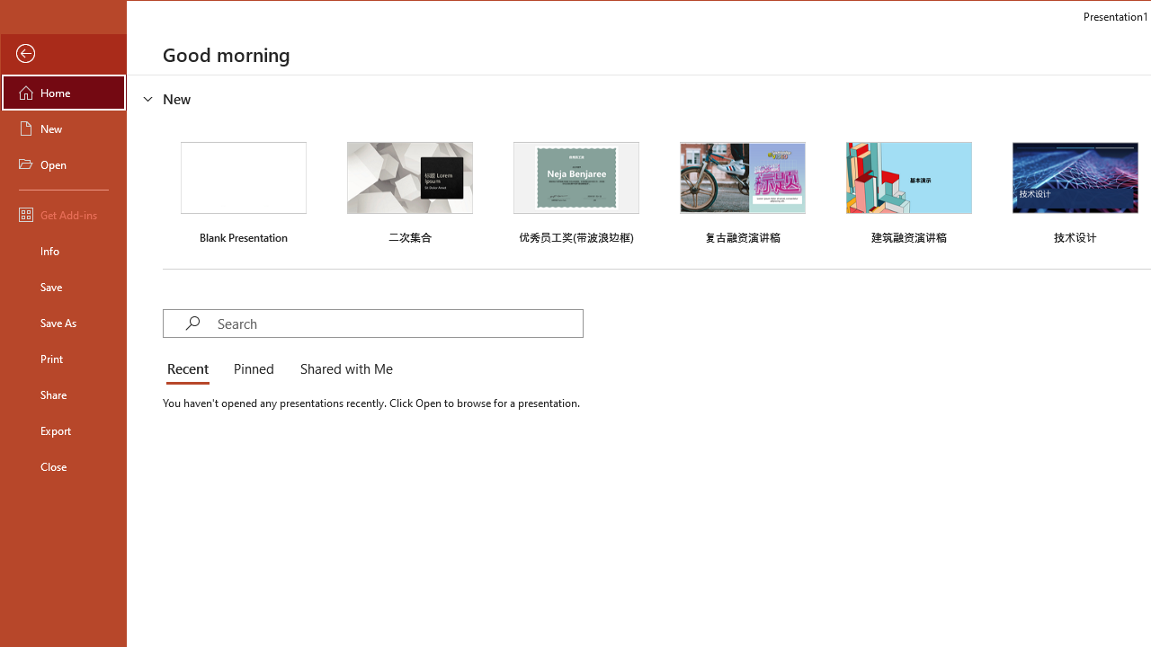 This screenshot has width=1151, height=647. What do you see at coordinates (63, 250) in the screenshot?
I see `Info` at bounding box center [63, 250].